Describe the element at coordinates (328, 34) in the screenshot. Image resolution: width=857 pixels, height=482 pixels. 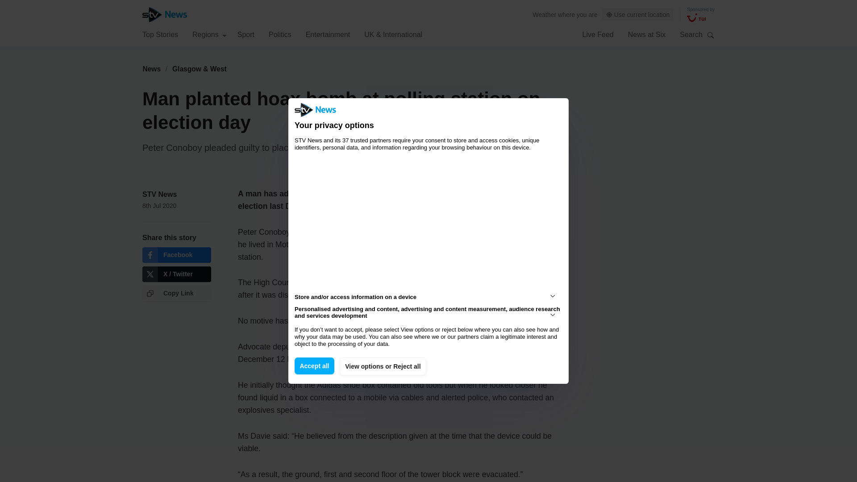
I see `Entertainment` at that location.